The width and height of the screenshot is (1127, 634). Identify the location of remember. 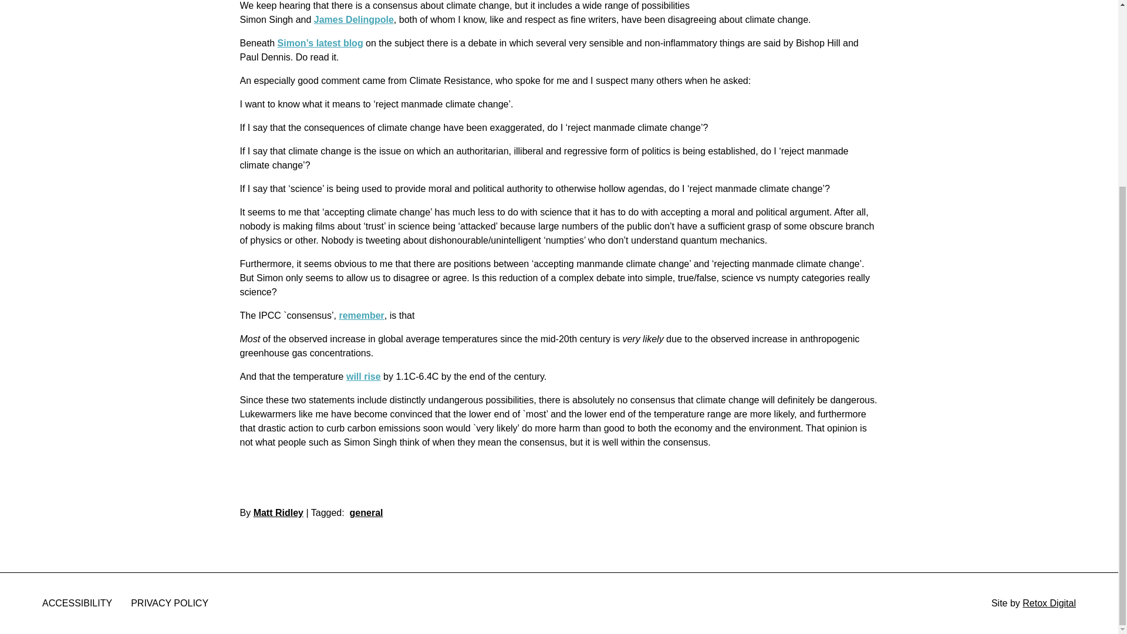
(362, 316).